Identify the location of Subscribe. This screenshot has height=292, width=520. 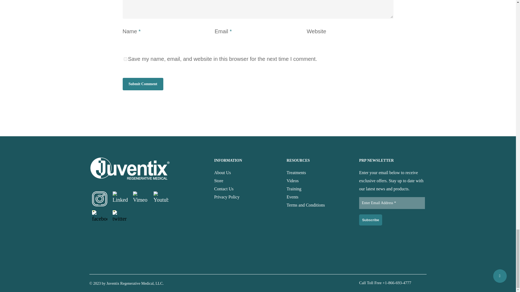
(370, 220).